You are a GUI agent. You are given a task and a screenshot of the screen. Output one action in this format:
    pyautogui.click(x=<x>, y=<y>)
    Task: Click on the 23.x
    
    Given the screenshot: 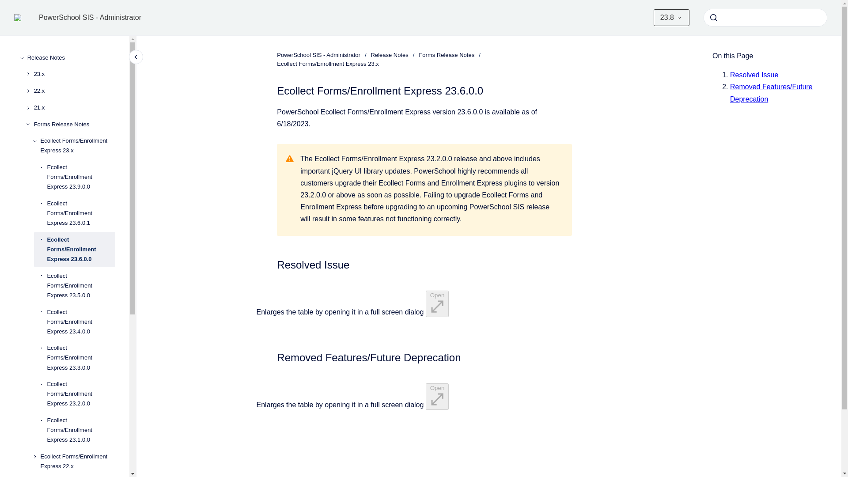 What is the action you would take?
    pyautogui.click(x=74, y=74)
    